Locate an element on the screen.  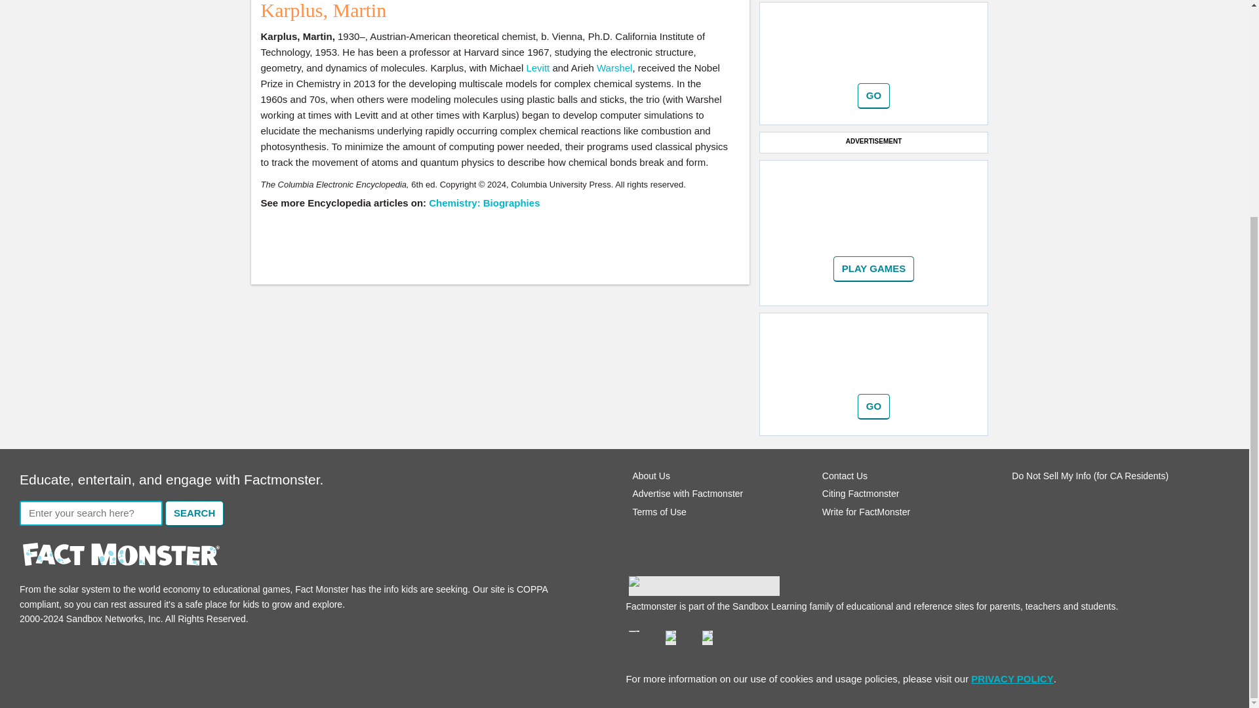
Search is located at coordinates (194, 513).